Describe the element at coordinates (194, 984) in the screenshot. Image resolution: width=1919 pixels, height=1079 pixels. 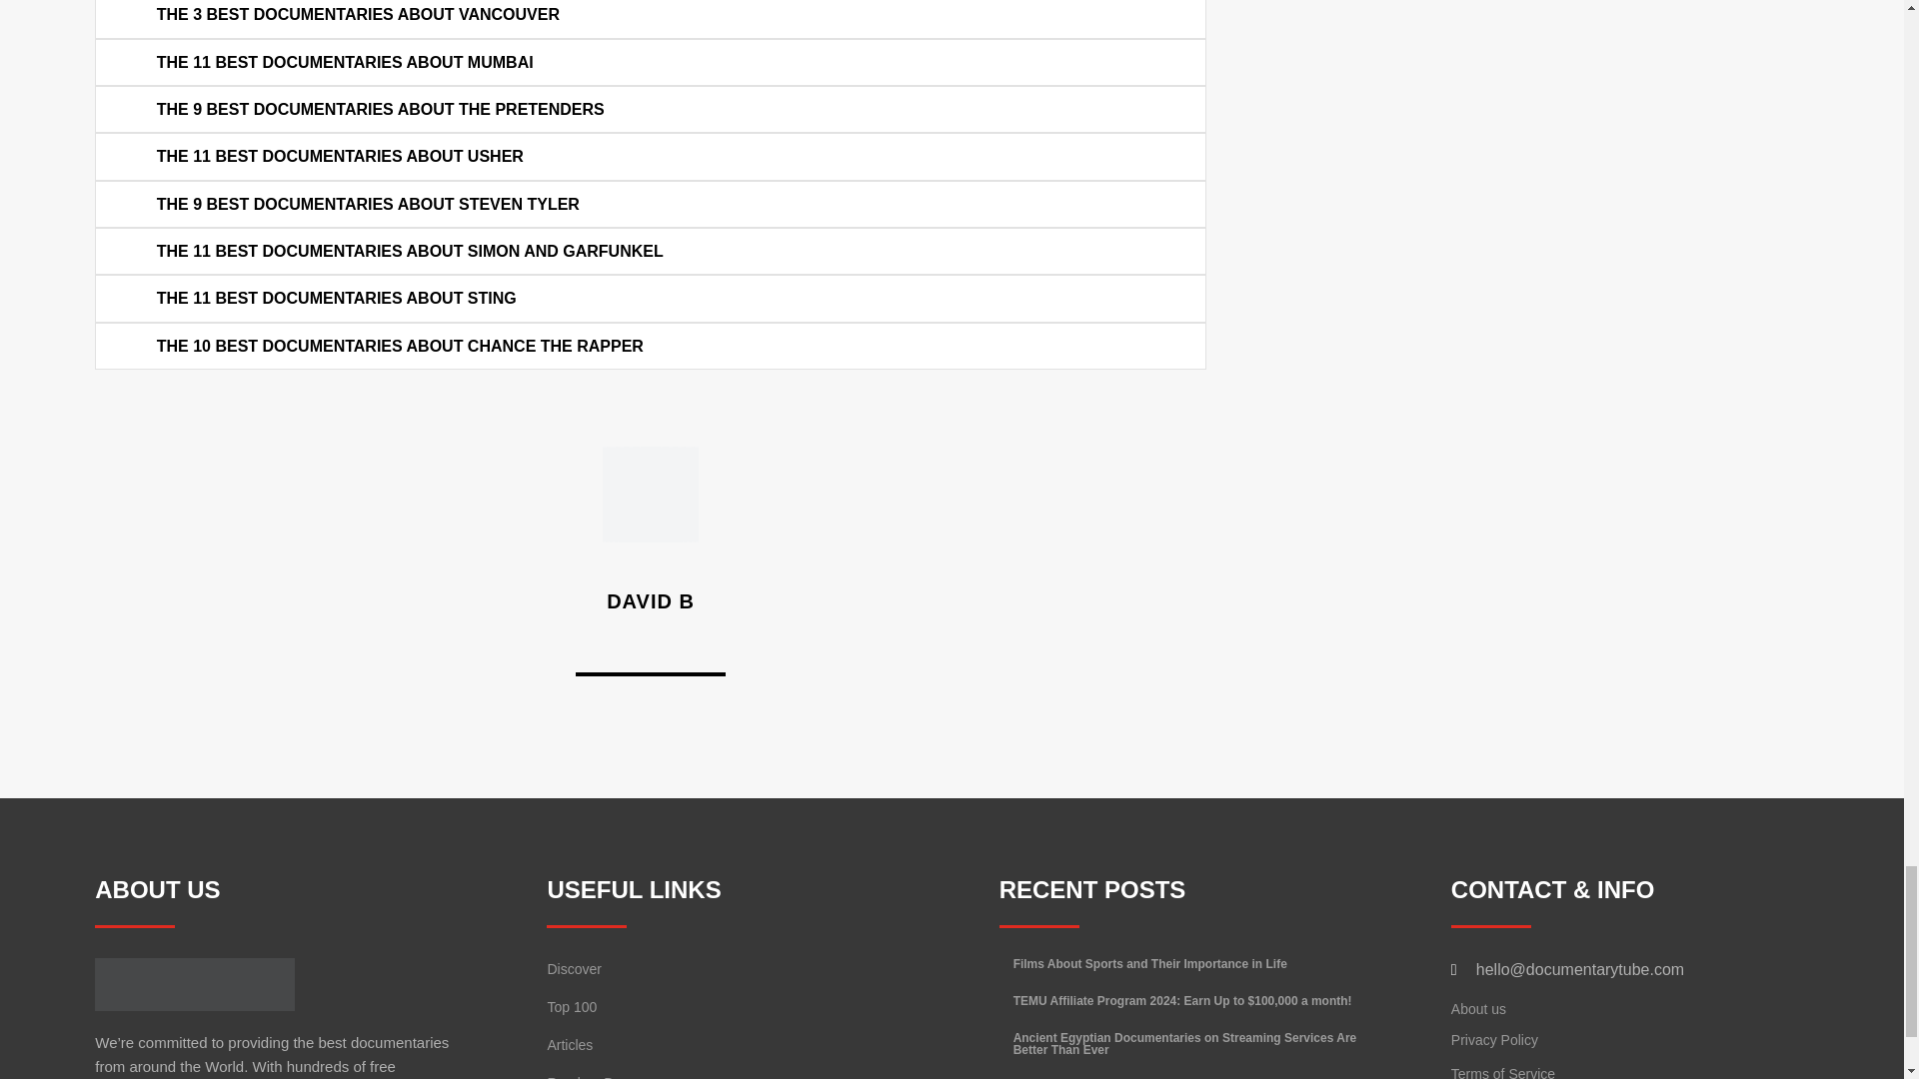
I see `dc-removebg-preview` at that location.